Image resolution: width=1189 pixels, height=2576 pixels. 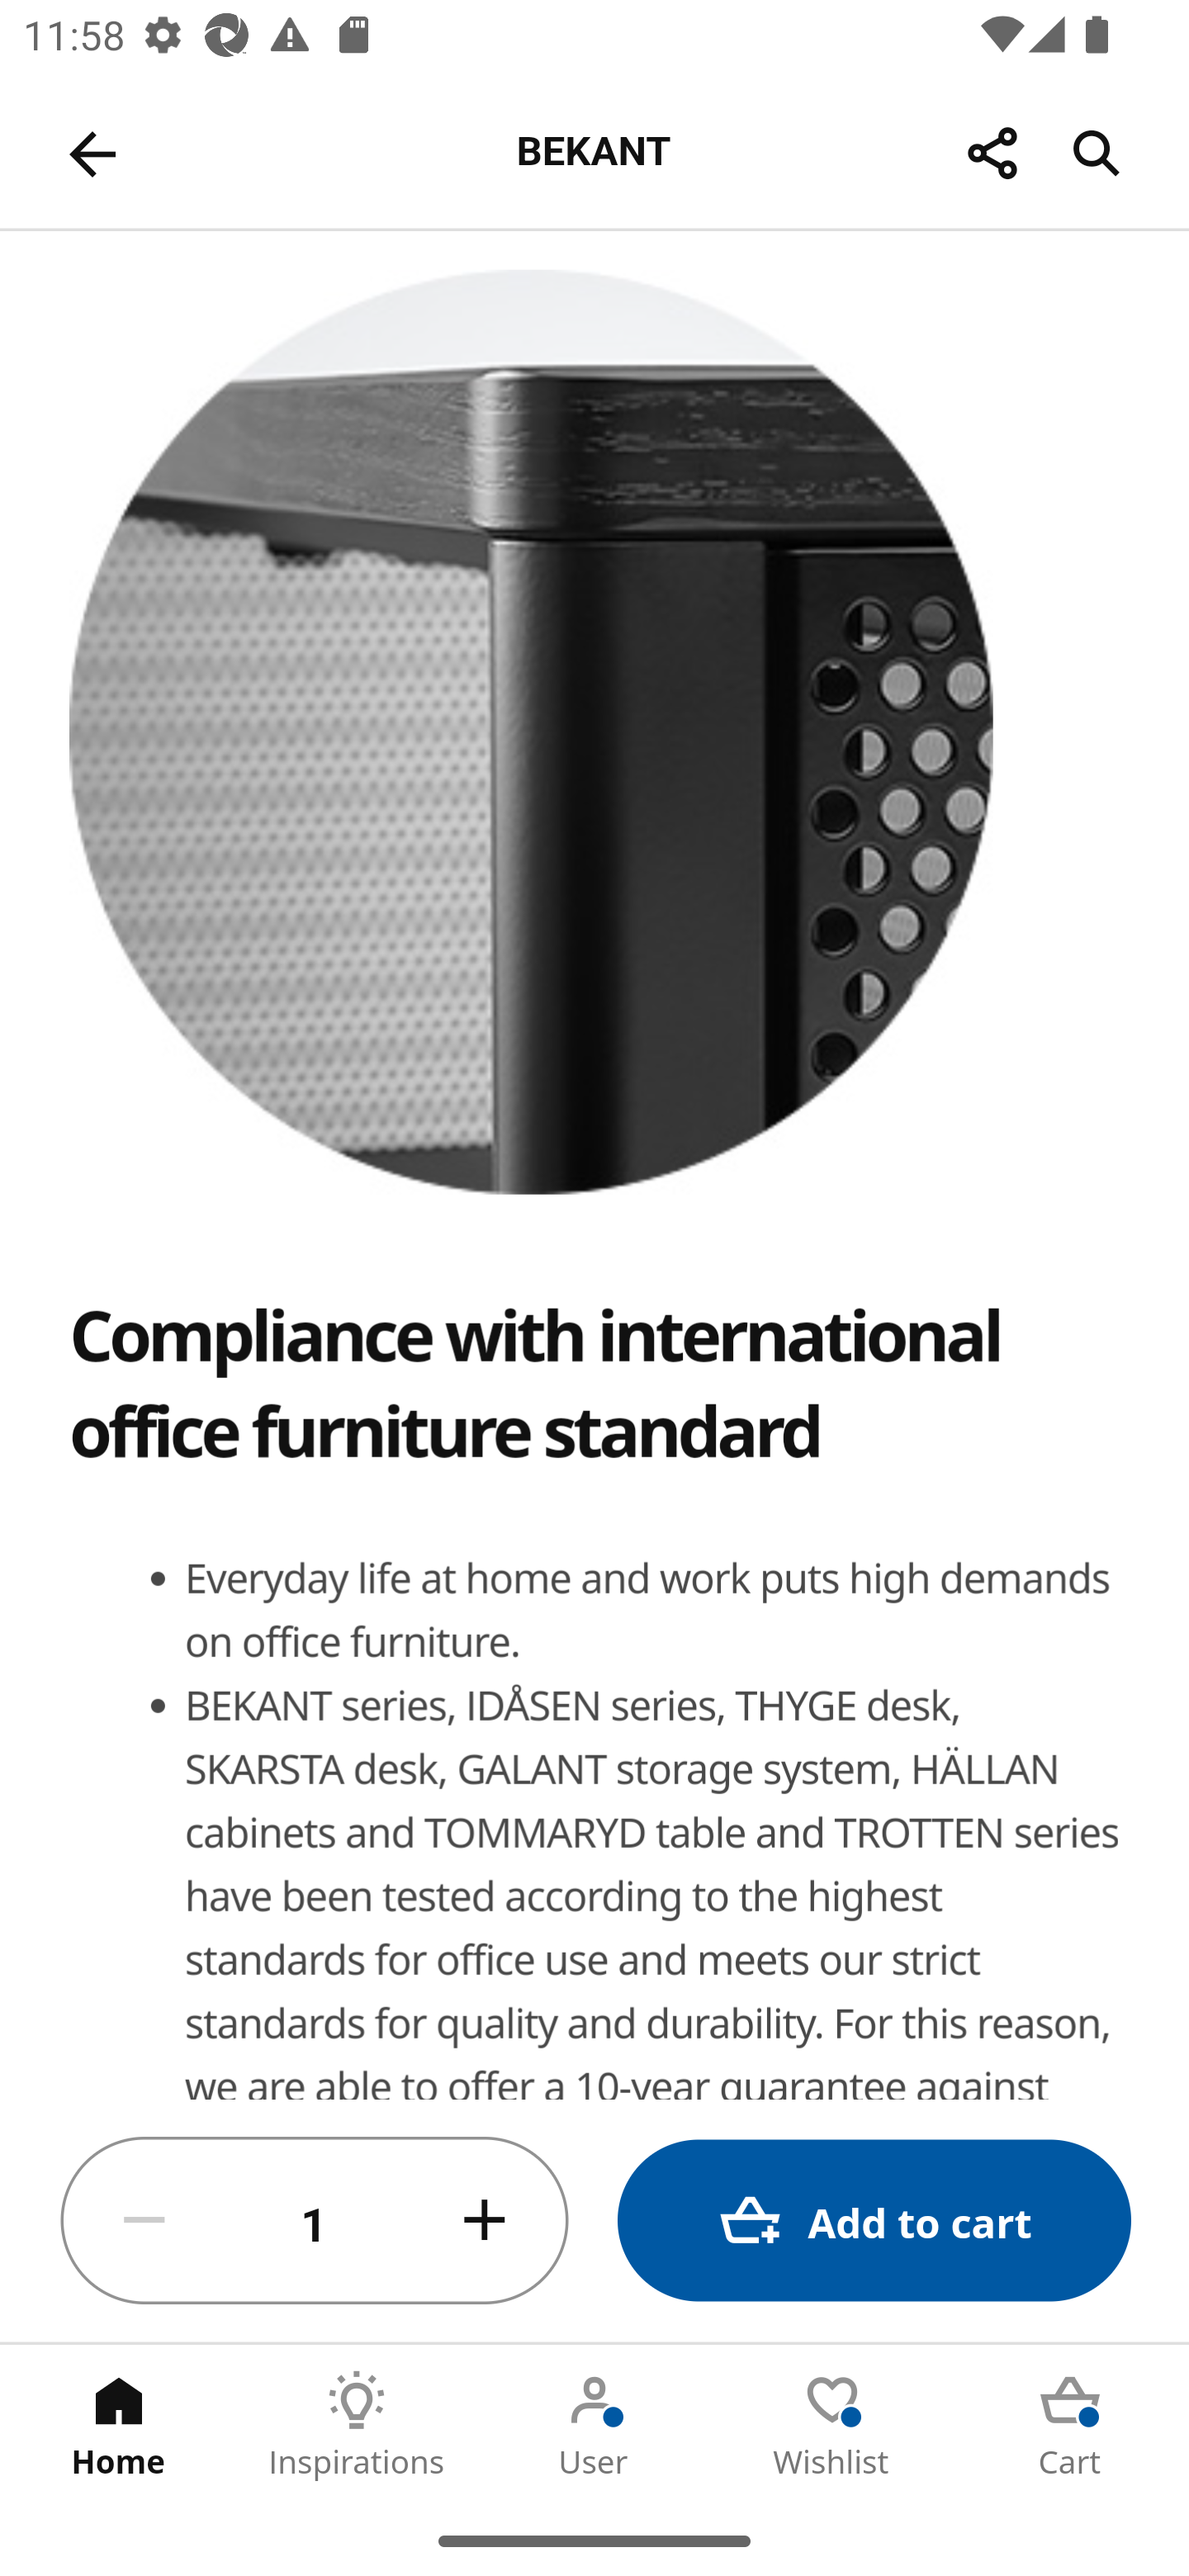 I want to click on User
Tab 3 of 5, so click(x=594, y=2425).